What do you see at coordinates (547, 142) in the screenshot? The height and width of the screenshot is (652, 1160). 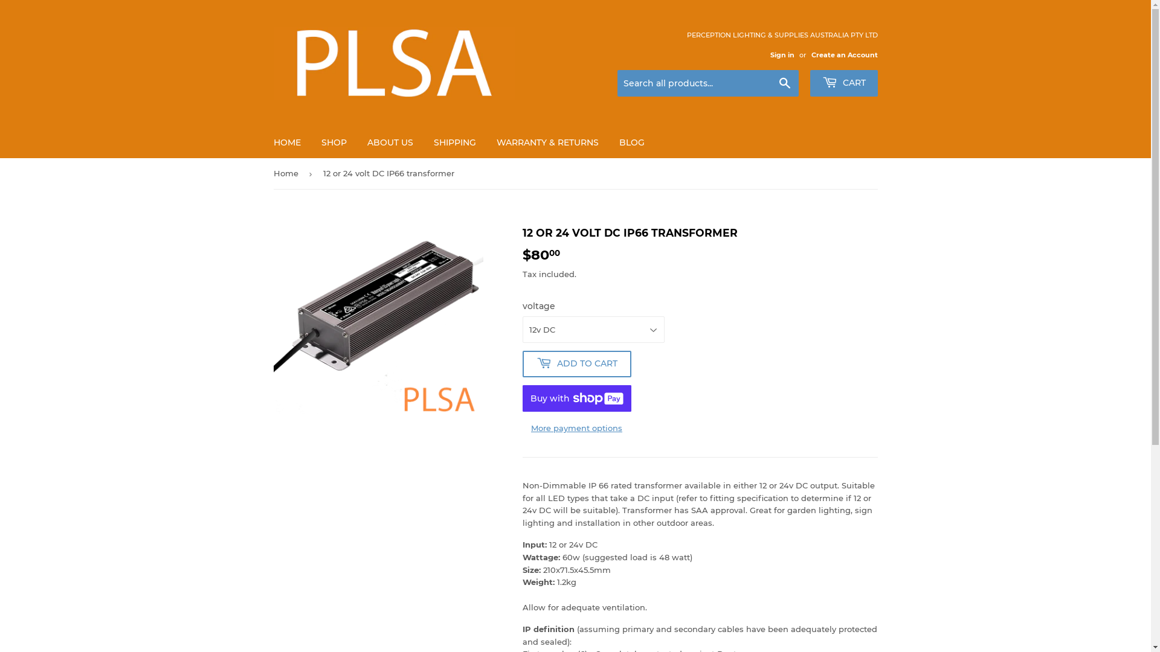 I see `WARRANTY & RETURNS` at bounding box center [547, 142].